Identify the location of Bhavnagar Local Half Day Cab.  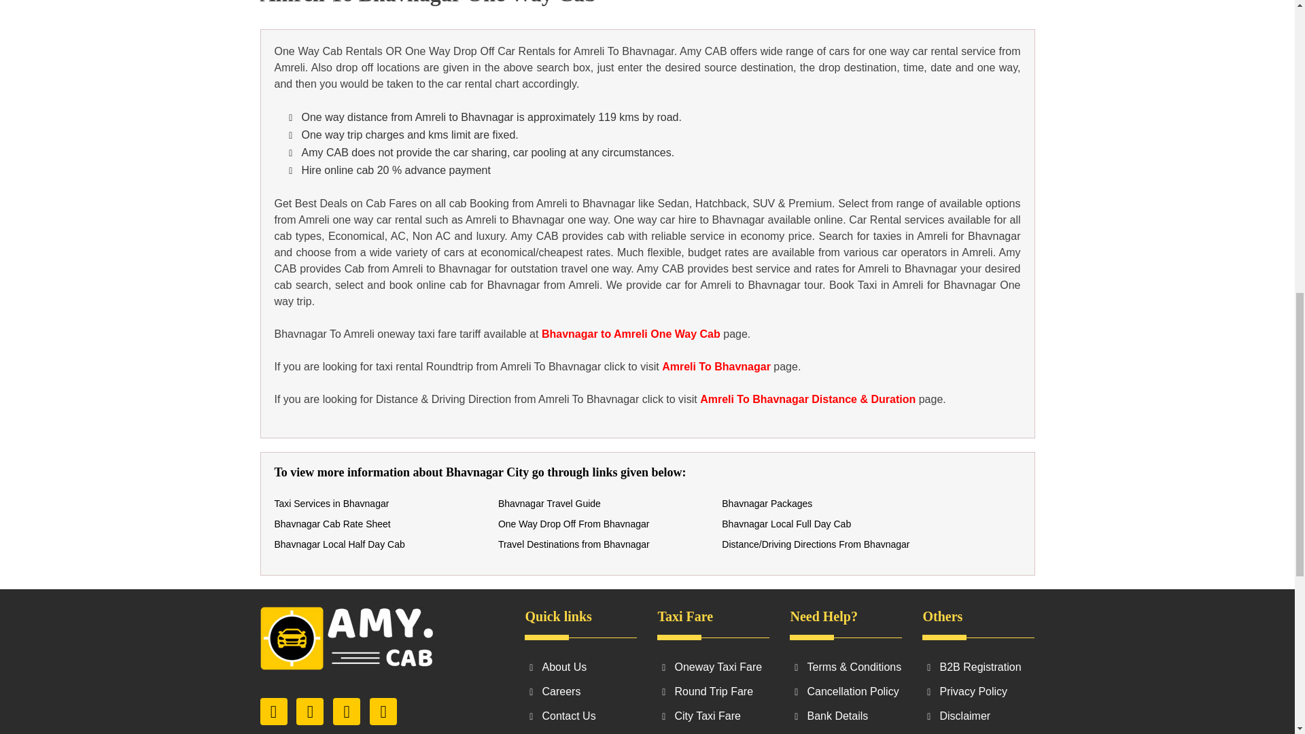
(339, 544).